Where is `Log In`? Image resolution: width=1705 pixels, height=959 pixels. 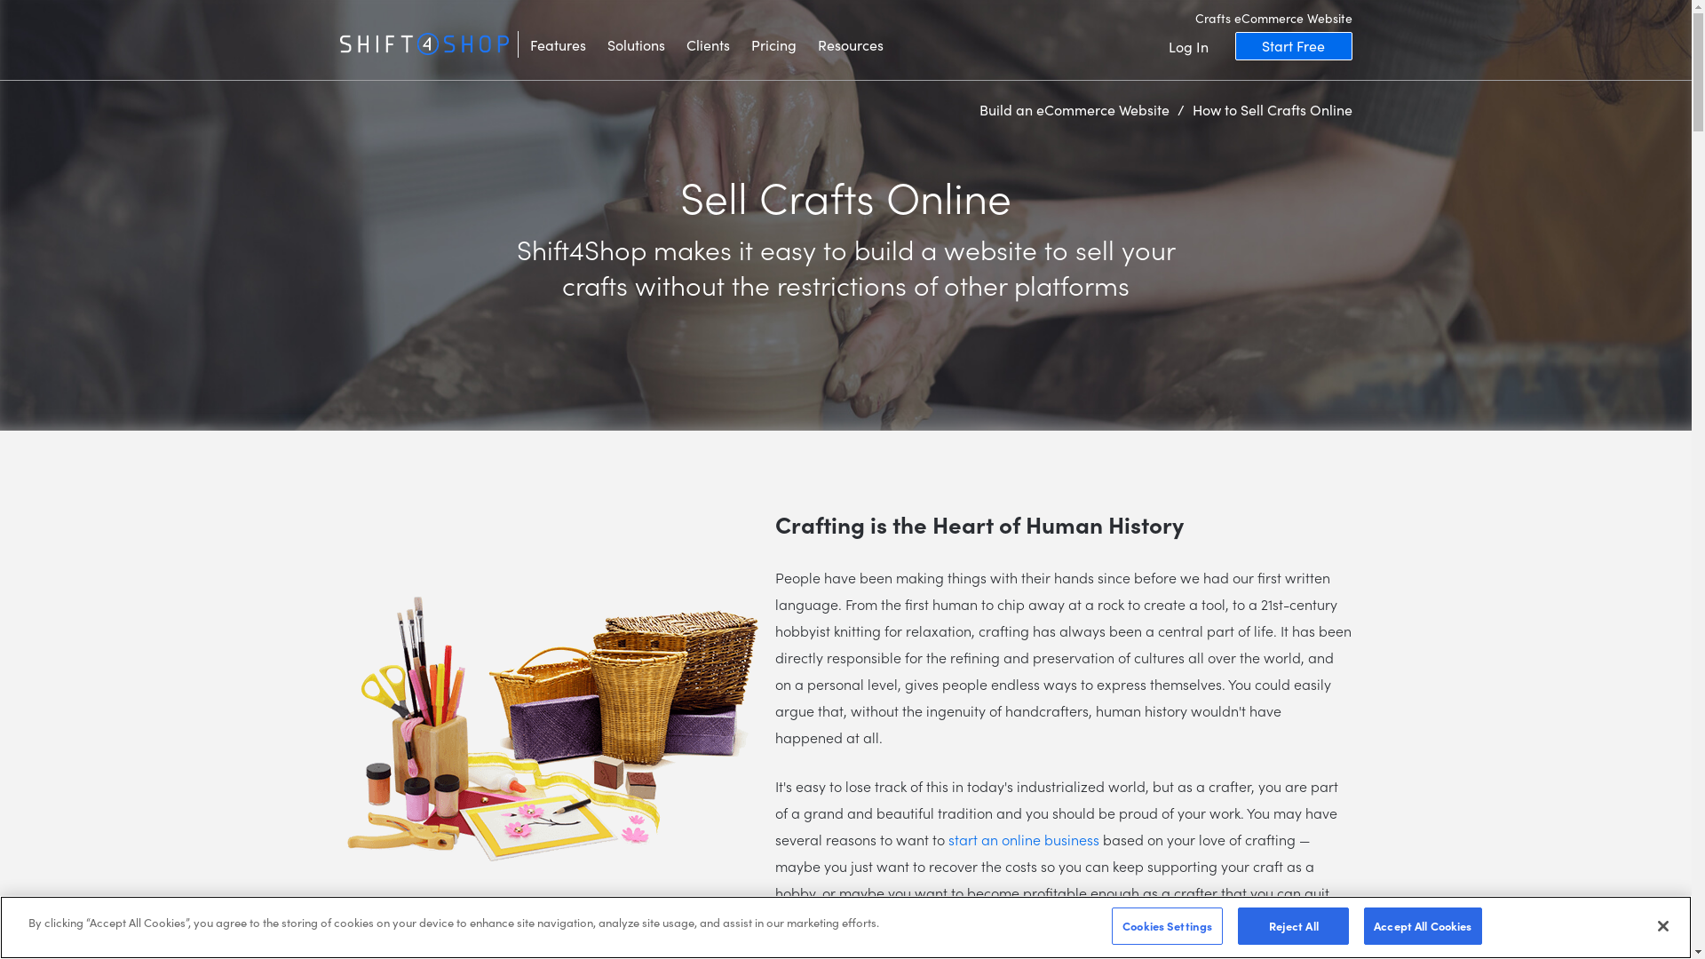
Log In is located at coordinates (1188, 46).